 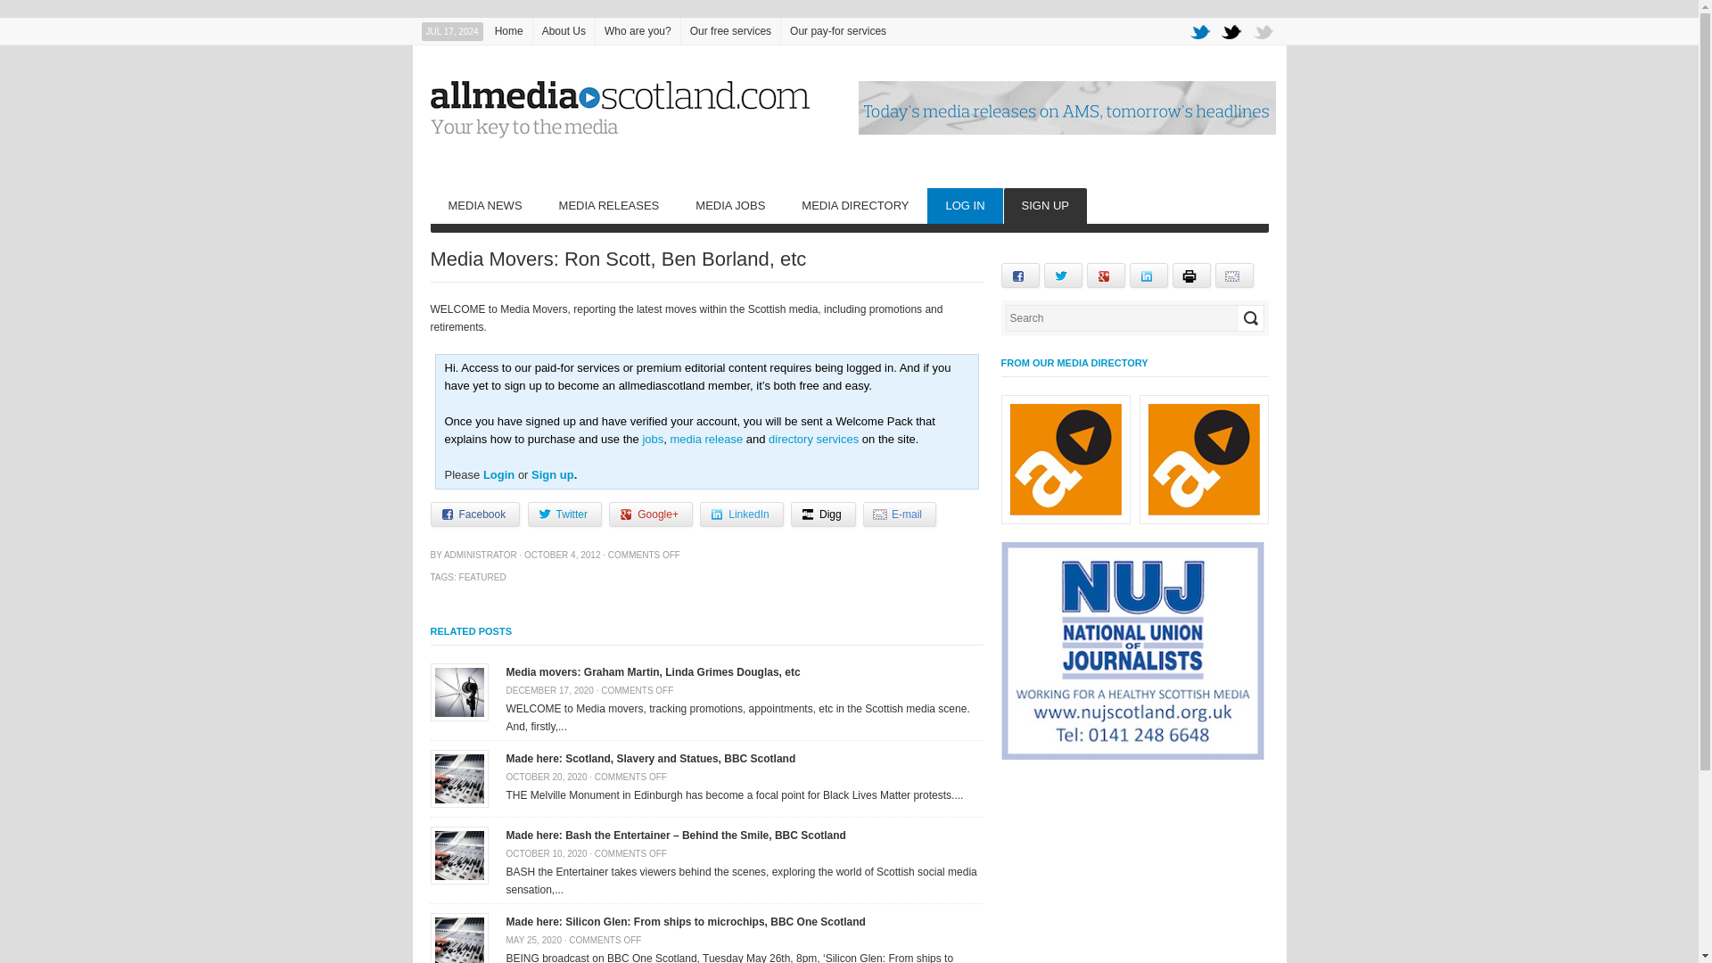 What do you see at coordinates (609, 205) in the screenshot?
I see `media release service, media release distribution` at bounding box center [609, 205].